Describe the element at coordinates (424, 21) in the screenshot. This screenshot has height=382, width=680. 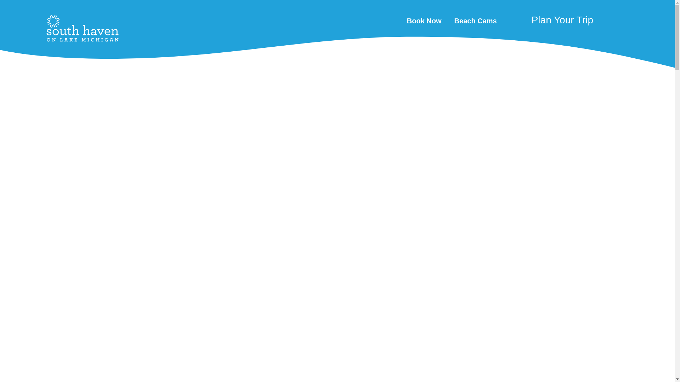
I see `Book Now` at that location.